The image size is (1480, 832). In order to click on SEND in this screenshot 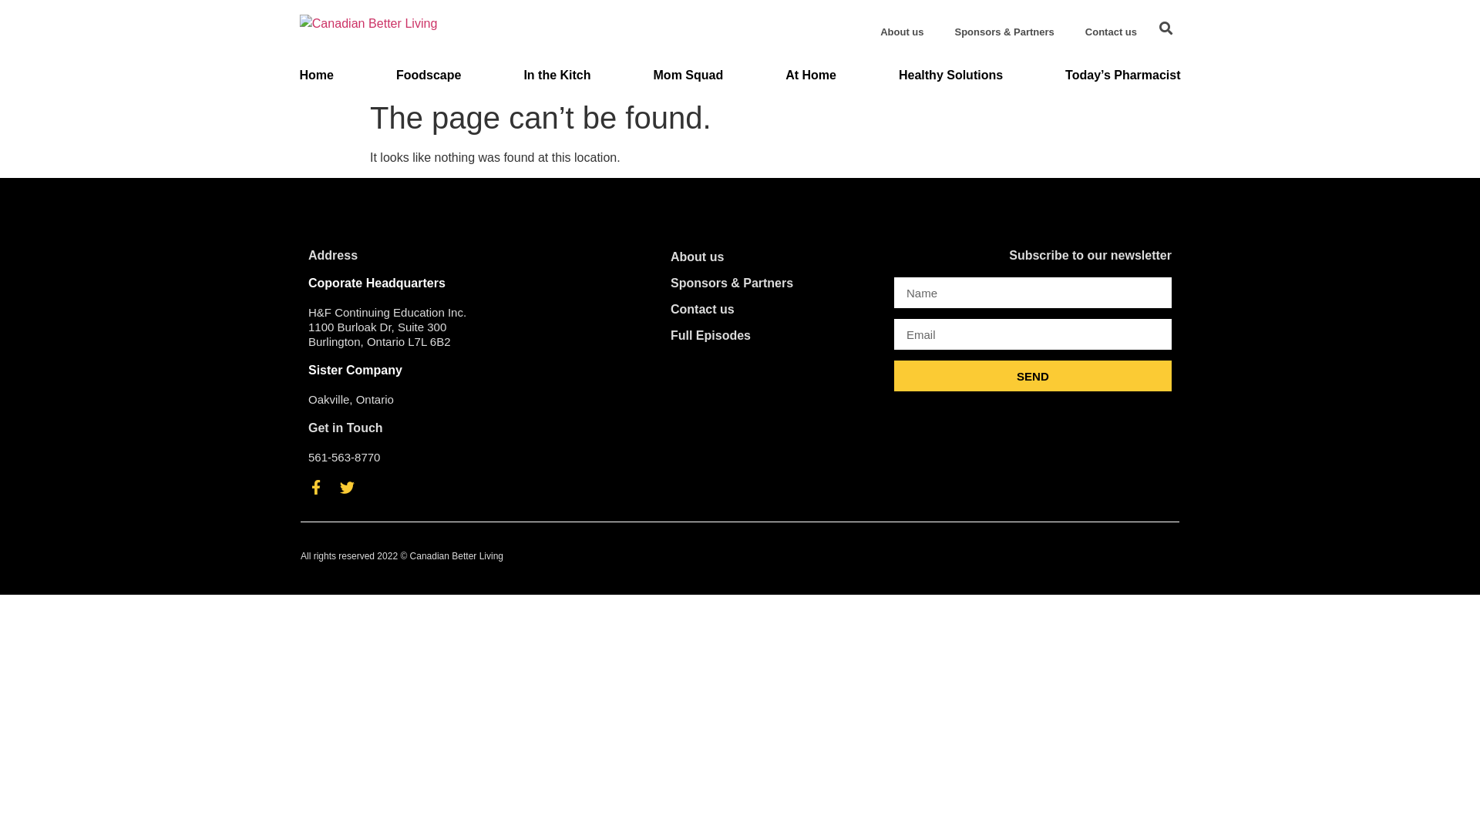, I will do `click(1033, 376)`.